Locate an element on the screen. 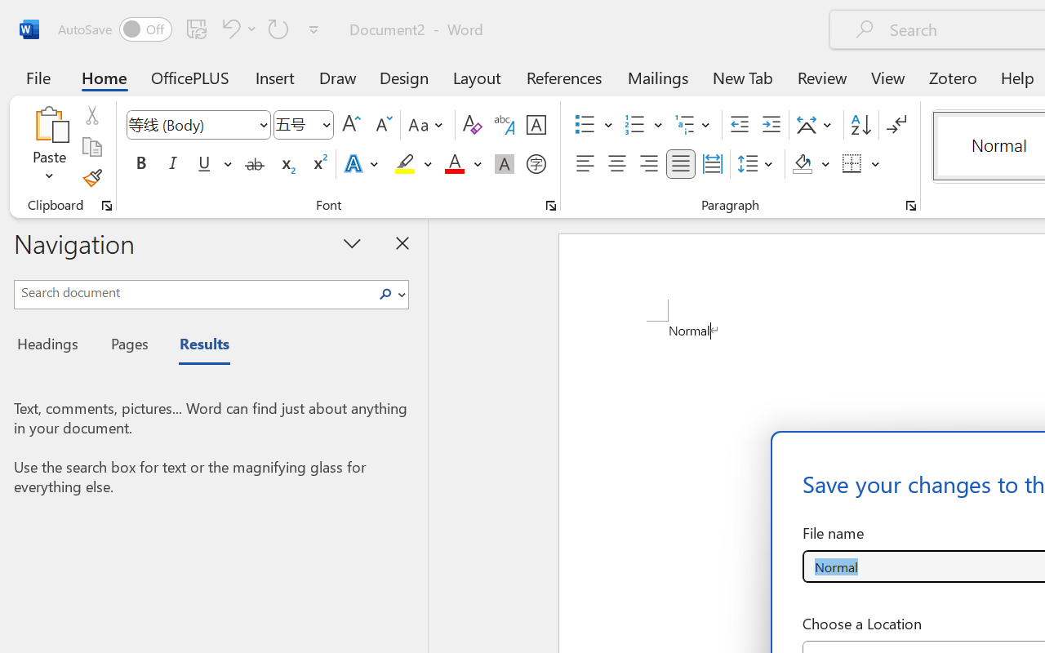 This screenshot has width=1045, height=653. Font... is located at coordinates (551, 206).